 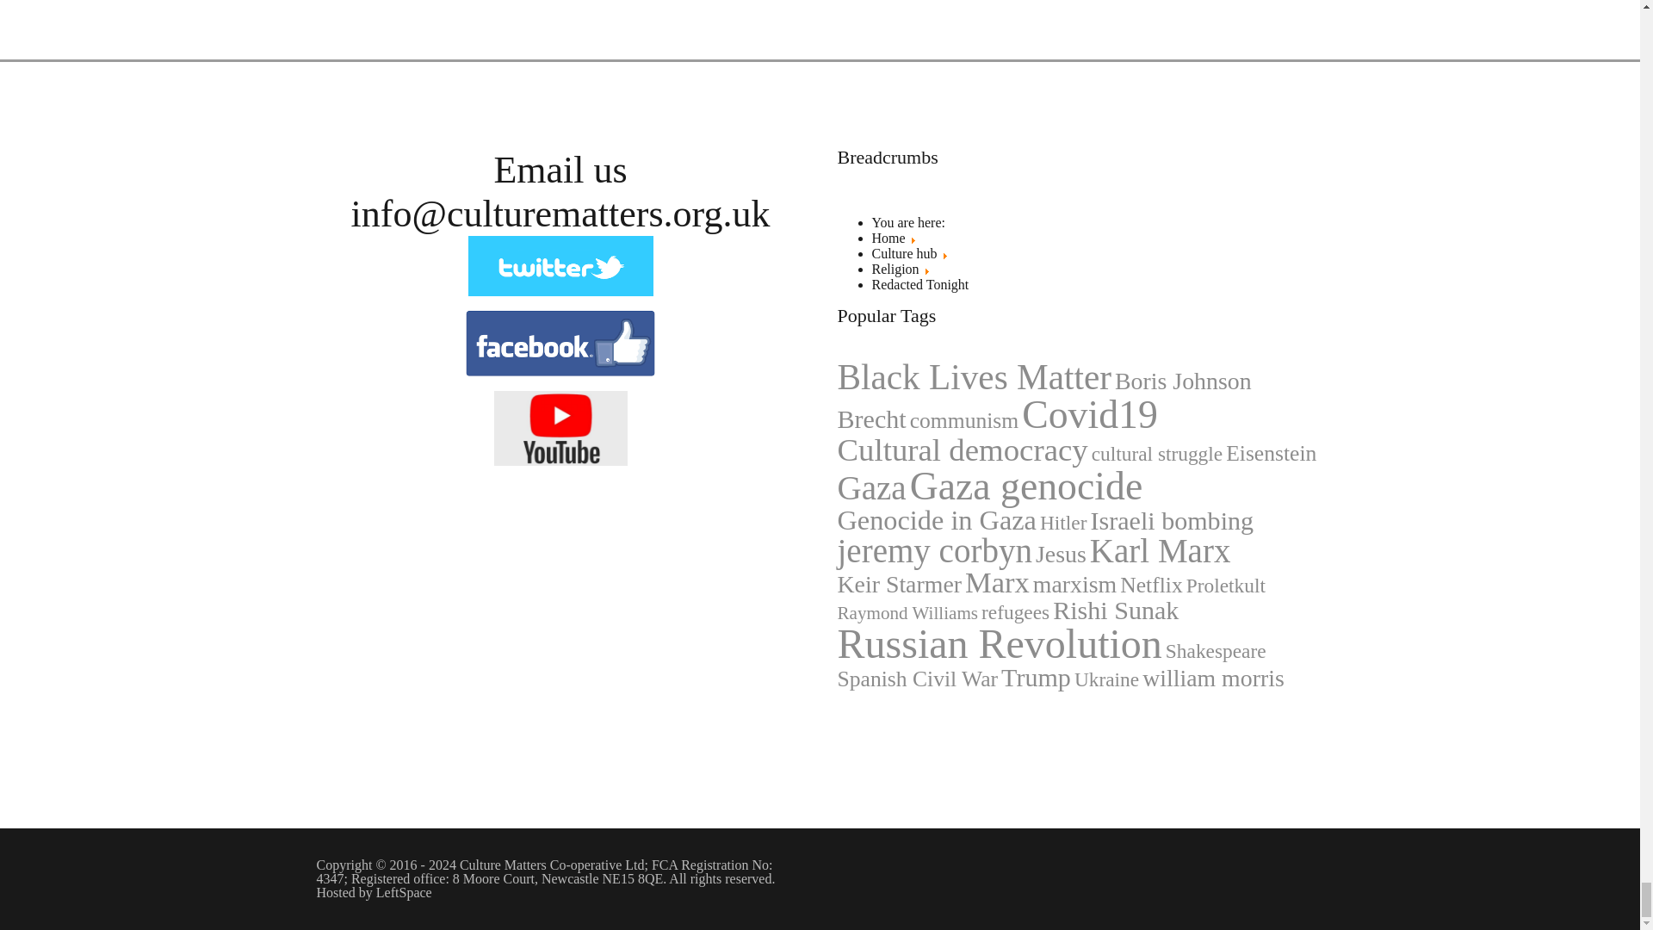 What do you see at coordinates (964, 421) in the screenshot?
I see `7 items tagged with communism` at bounding box center [964, 421].